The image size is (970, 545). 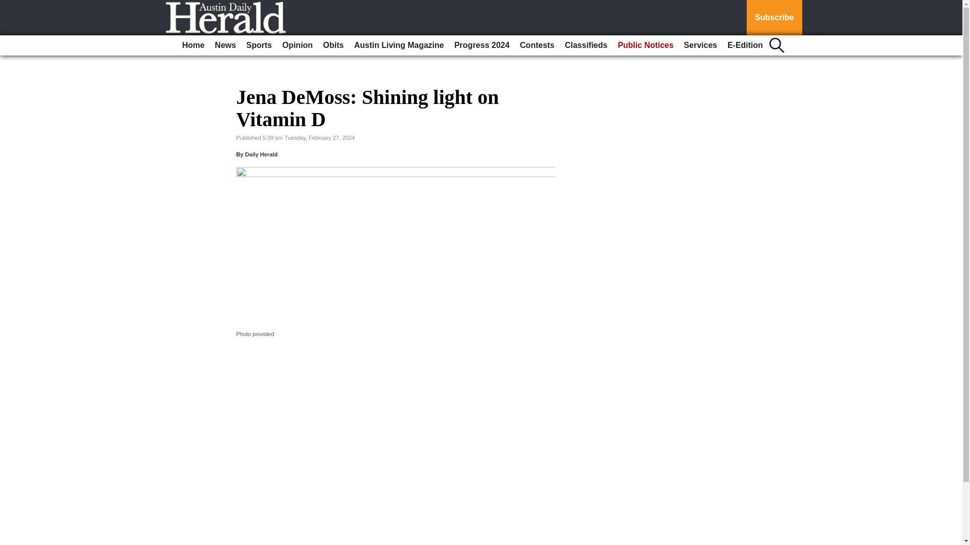 What do you see at coordinates (298, 45) in the screenshot?
I see `Opinion` at bounding box center [298, 45].